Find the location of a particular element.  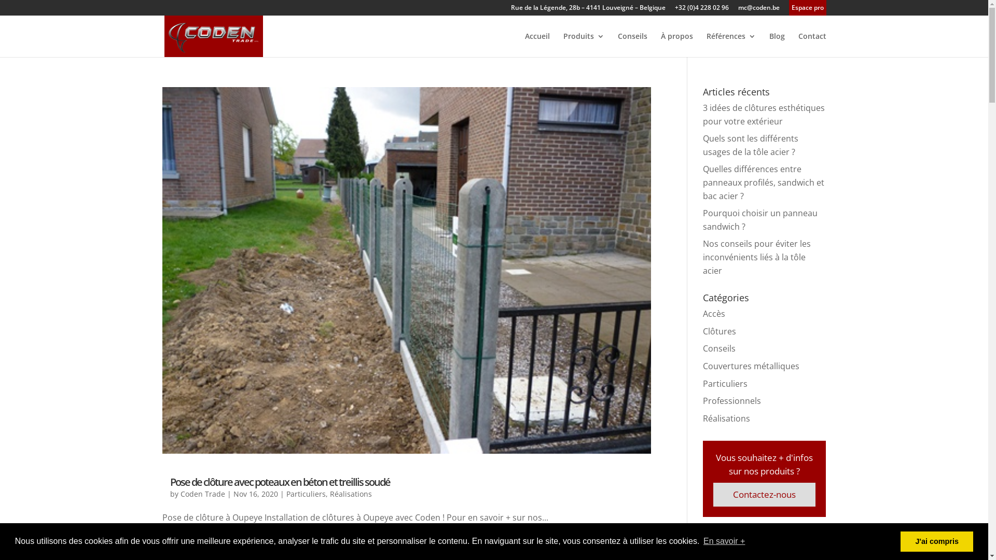

Contactez-nous is located at coordinates (765, 495).